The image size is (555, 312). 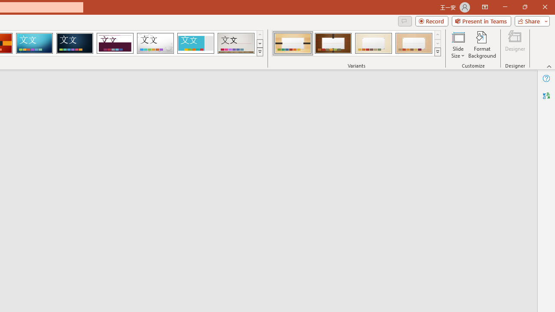 What do you see at coordinates (373, 43) in the screenshot?
I see `Organic Variant 3` at bounding box center [373, 43].